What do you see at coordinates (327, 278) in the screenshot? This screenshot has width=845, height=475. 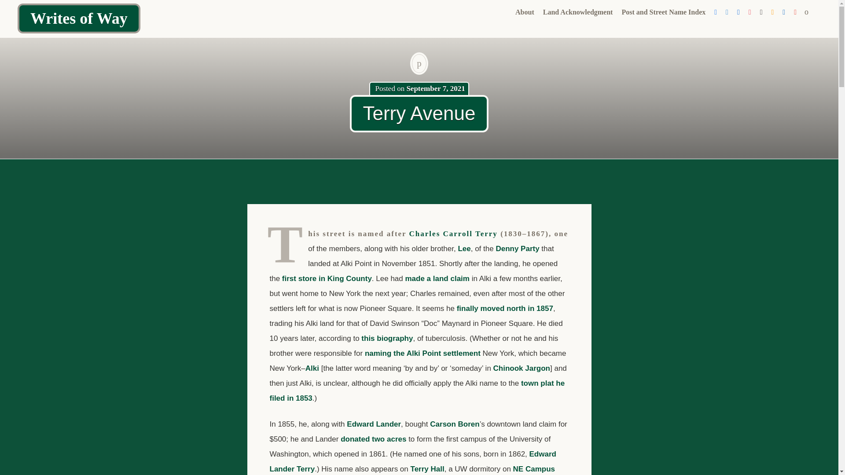 I see `first store in King County` at bounding box center [327, 278].